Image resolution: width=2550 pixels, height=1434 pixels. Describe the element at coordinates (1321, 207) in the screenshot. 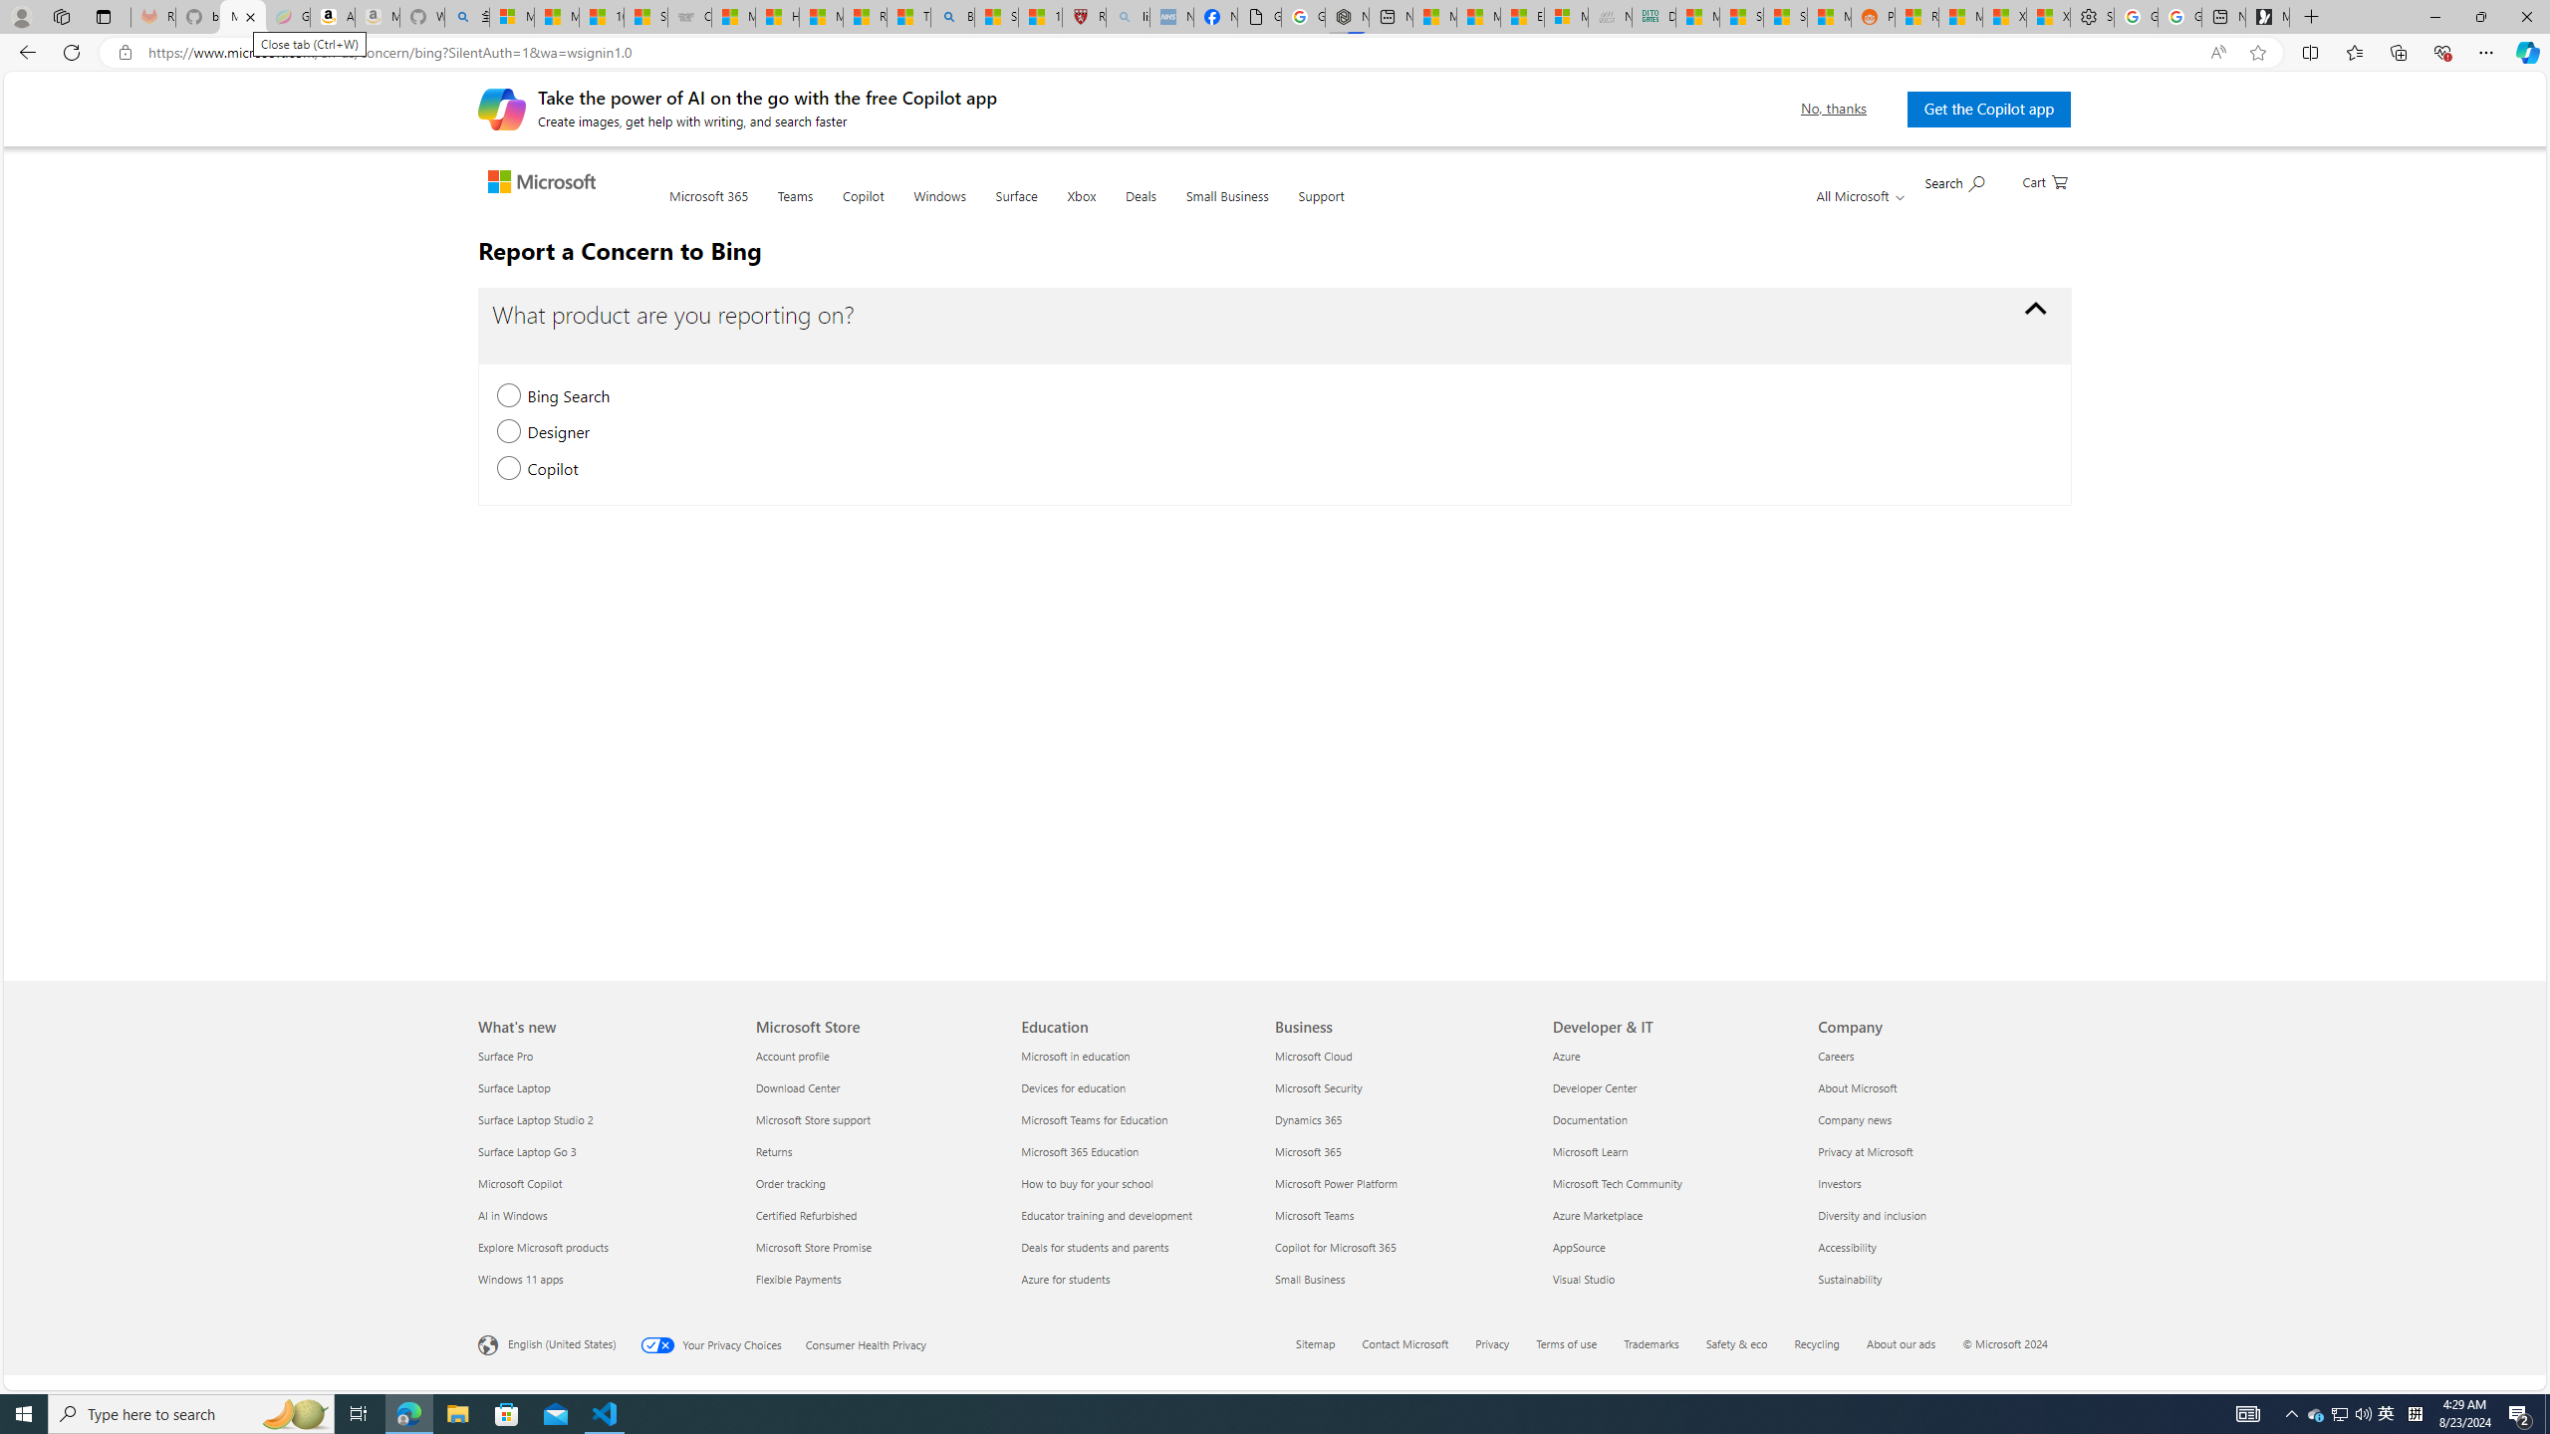

I see `Support` at that location.